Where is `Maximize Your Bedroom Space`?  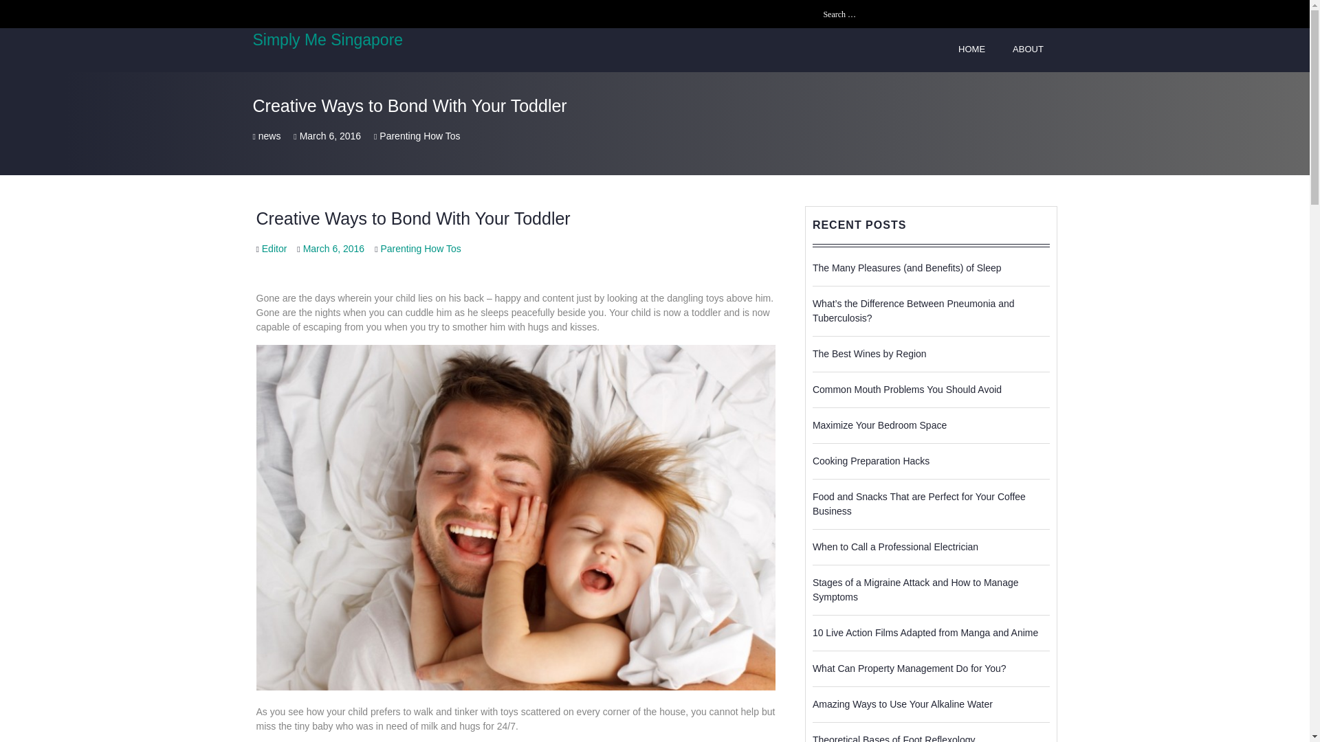 Maximize Your Bedroom Space is located at coordinates (879, 425).